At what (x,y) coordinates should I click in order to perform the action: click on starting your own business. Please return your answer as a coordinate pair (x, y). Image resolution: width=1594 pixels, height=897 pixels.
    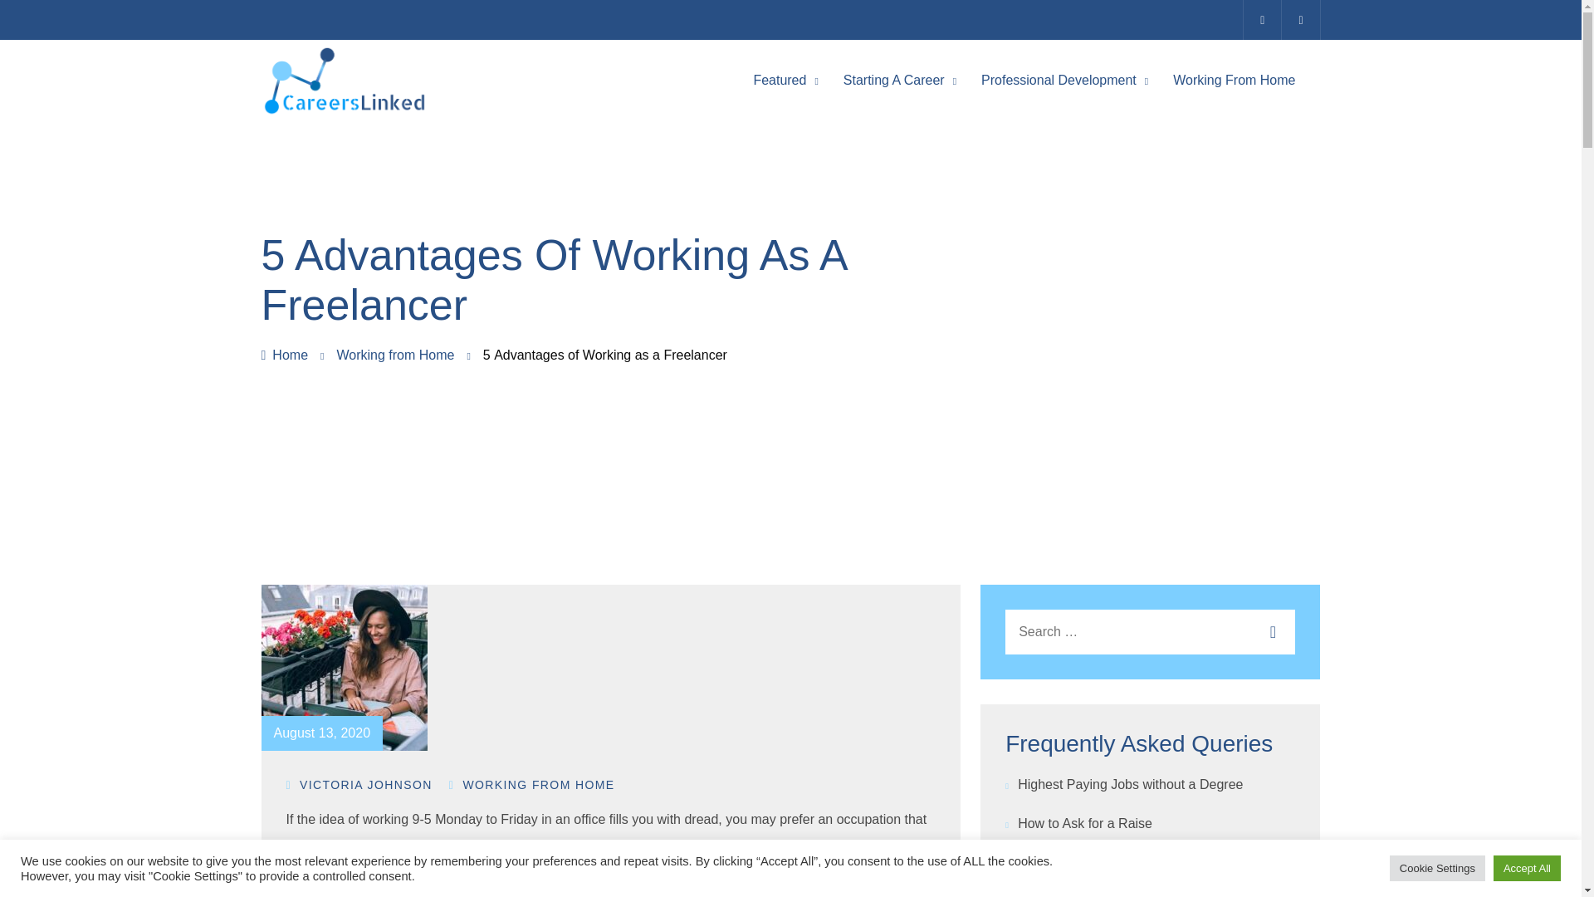
    Looking at the image, I should click on (691, 846).